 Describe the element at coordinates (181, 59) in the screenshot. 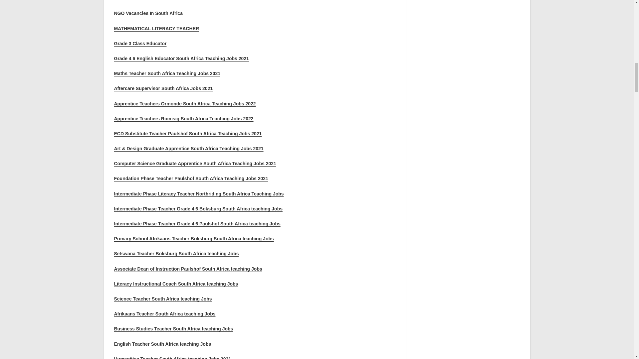

I see `Grade 4 6 English Educator South Africa Teaching Jobs 2021` at that location.